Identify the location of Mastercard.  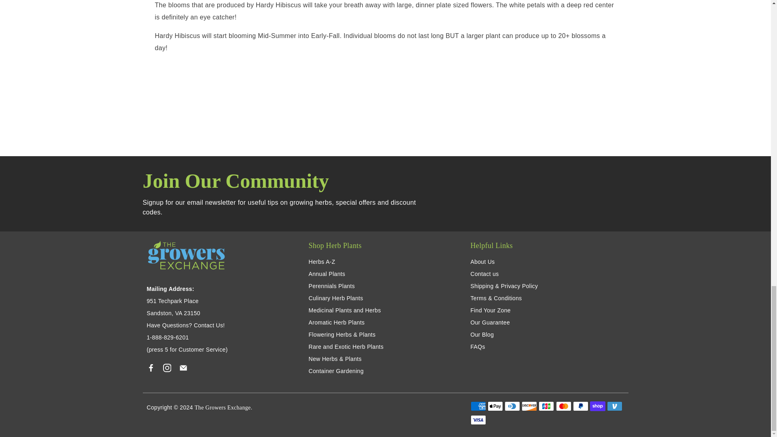
(563, 406).